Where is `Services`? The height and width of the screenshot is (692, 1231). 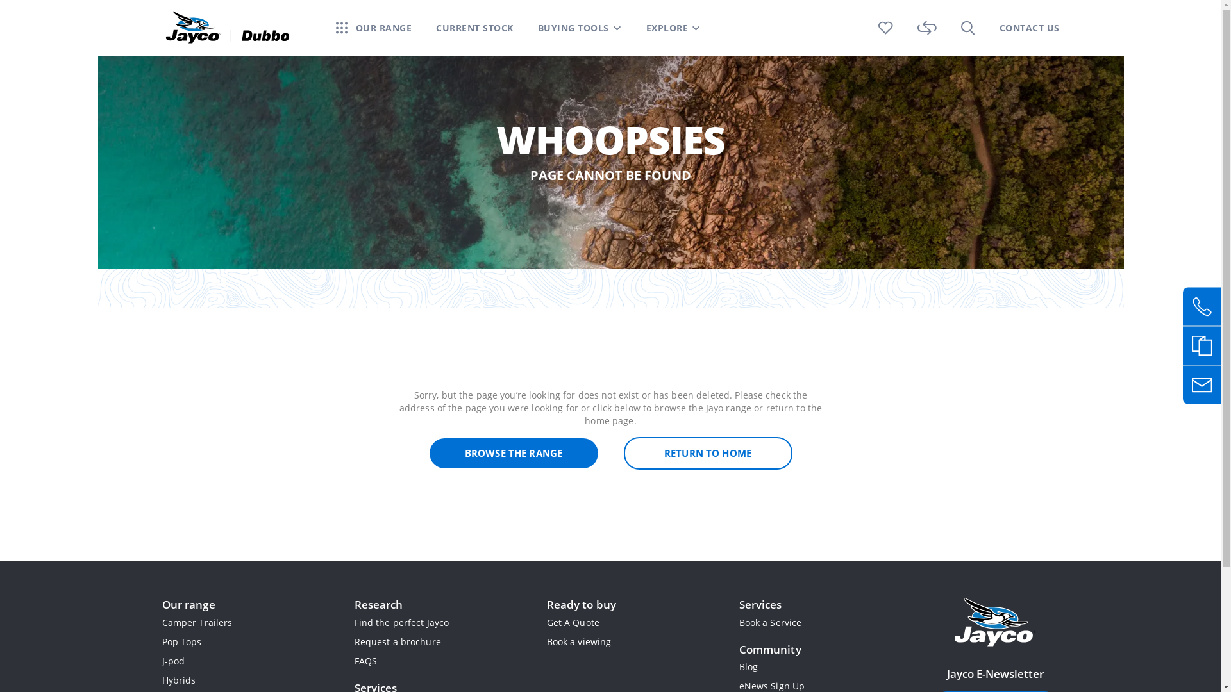 Services is located at coordinates (760, 605).